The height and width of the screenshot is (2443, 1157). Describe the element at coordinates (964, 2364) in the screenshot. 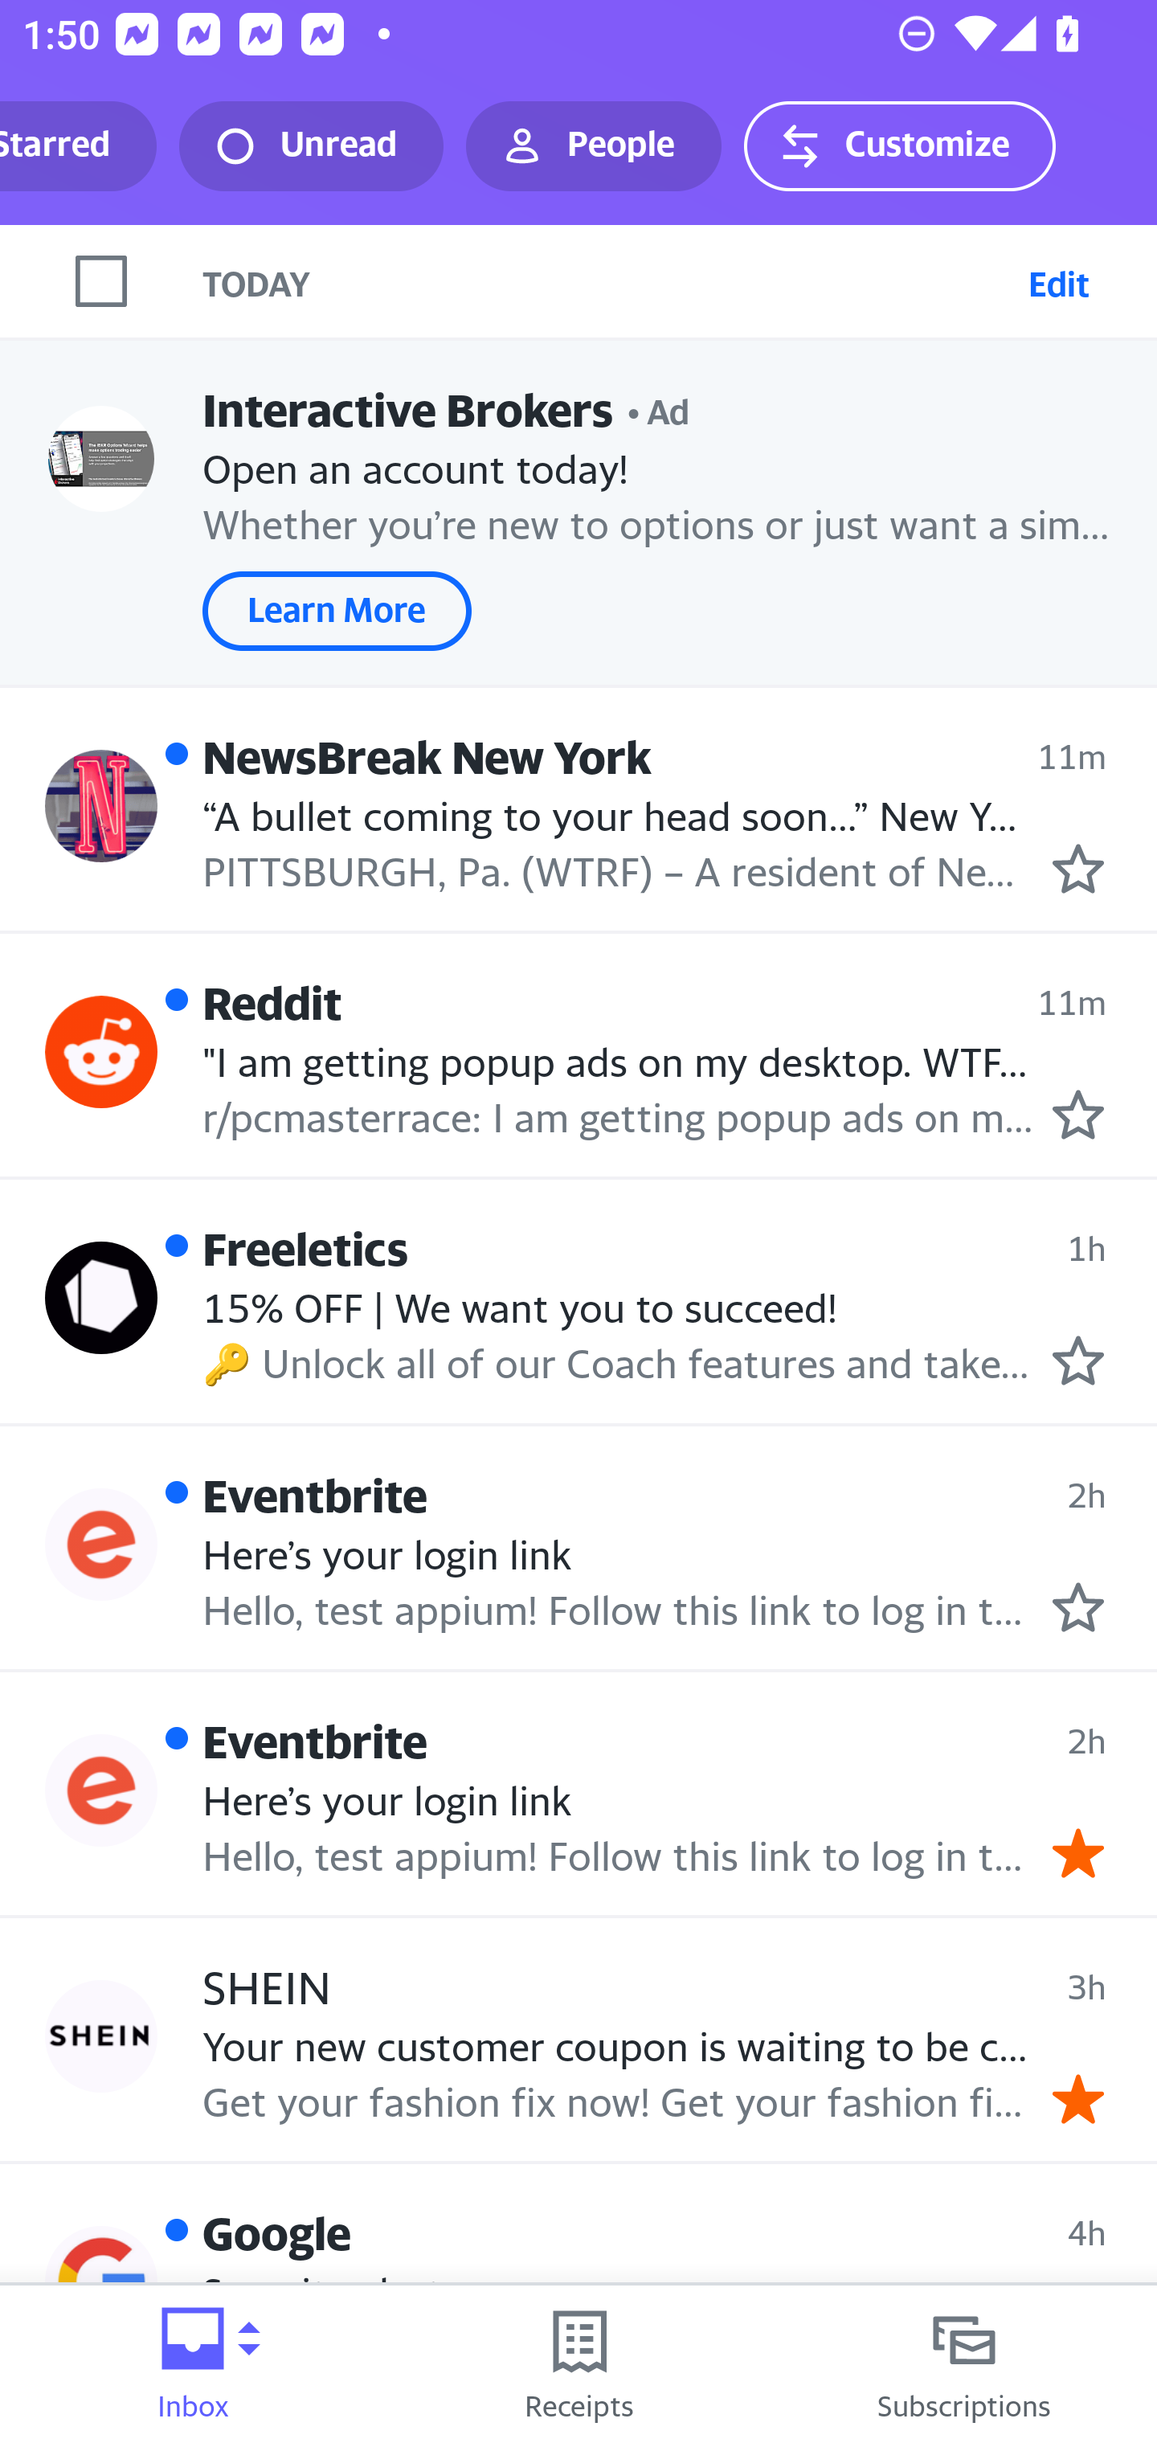

I see `Subscriptions` at that location.